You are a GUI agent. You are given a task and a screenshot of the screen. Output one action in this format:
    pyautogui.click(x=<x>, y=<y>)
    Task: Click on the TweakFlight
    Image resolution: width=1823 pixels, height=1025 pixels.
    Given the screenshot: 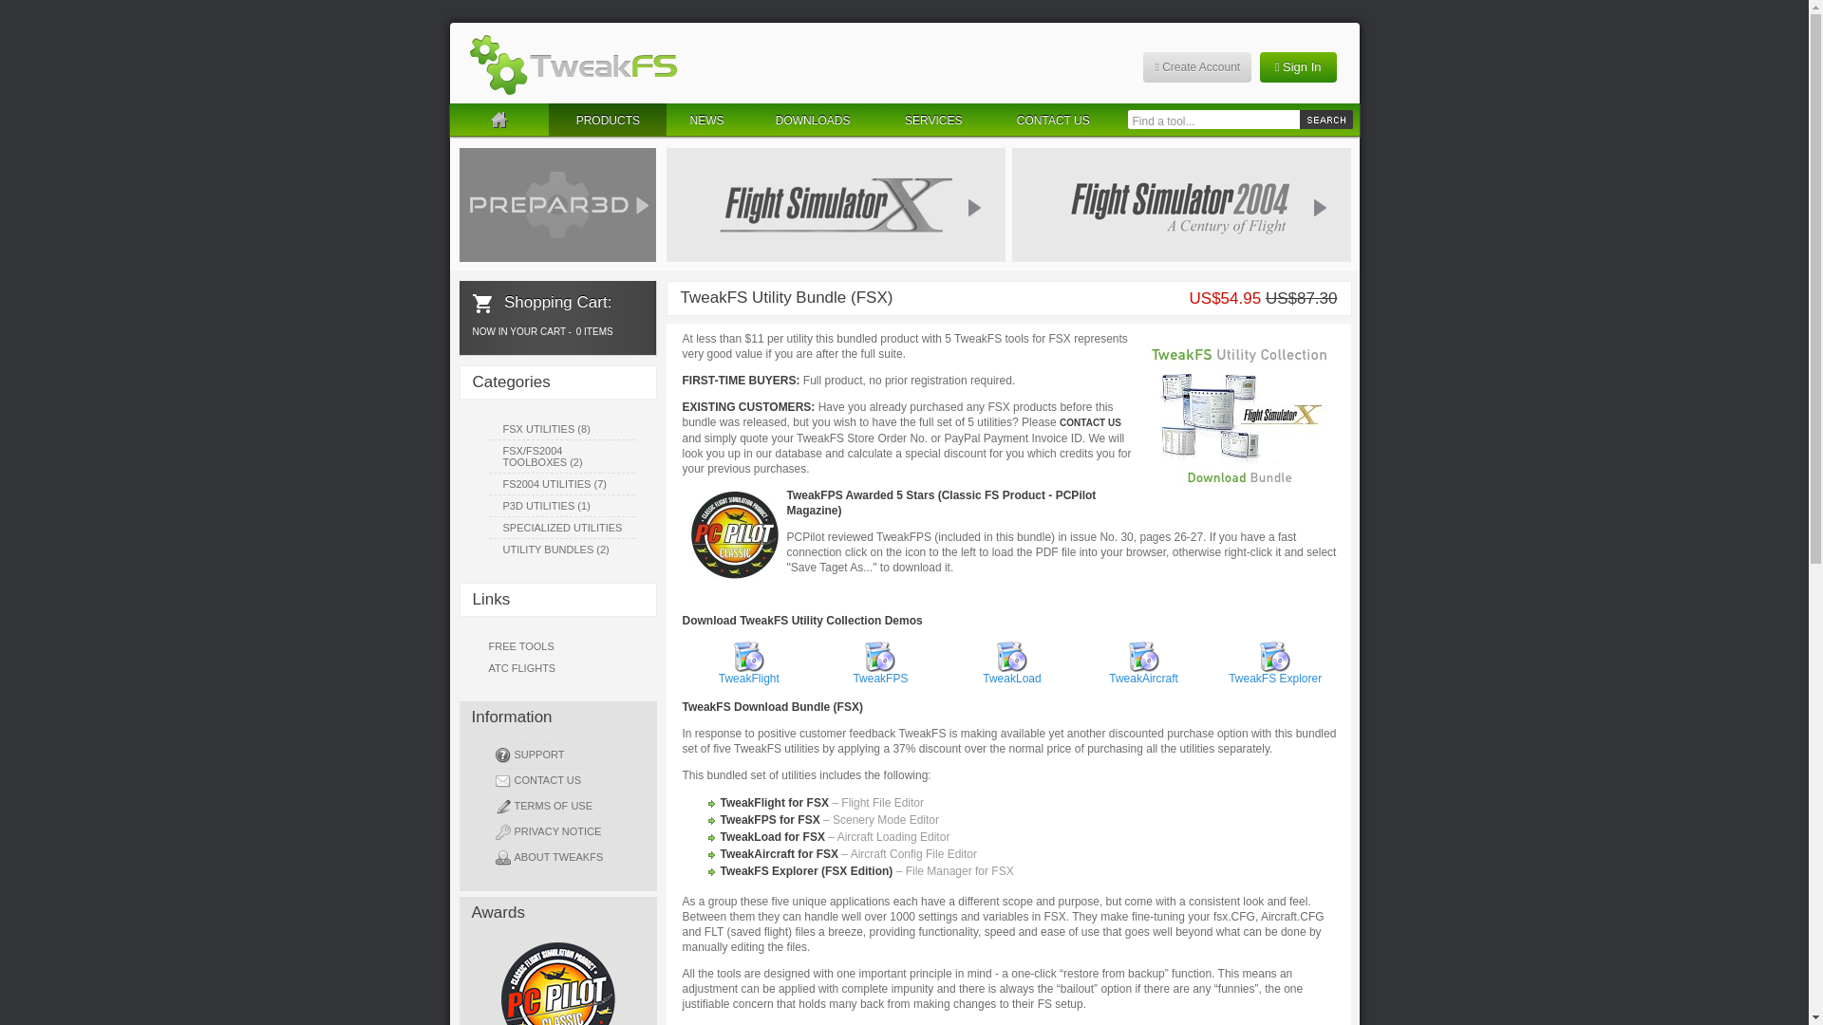 What is the action you would take?
    pyautogui.click(x=748, y=673)
    